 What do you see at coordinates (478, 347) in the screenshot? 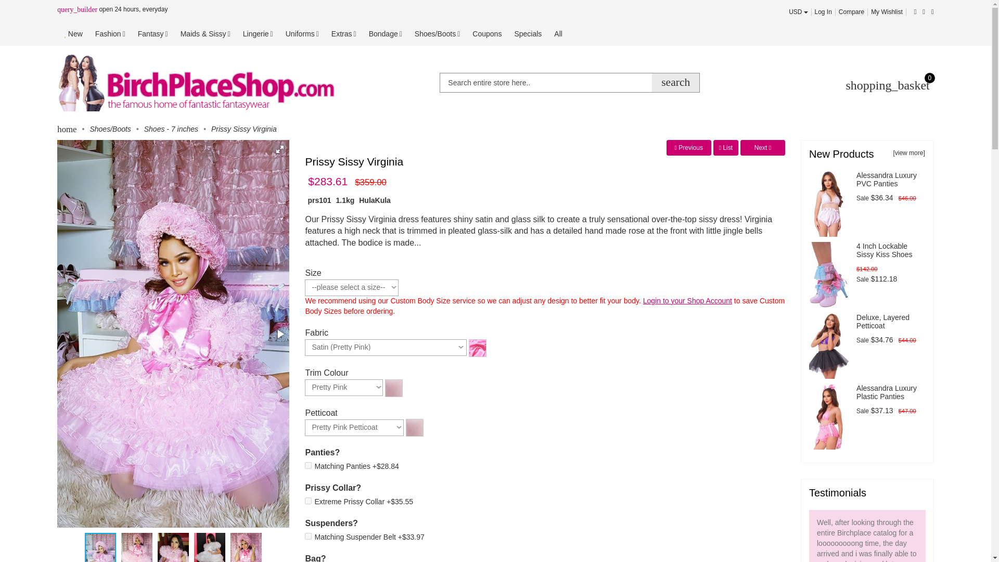
I see `see more of our colours` at bounding box center [478, 347].